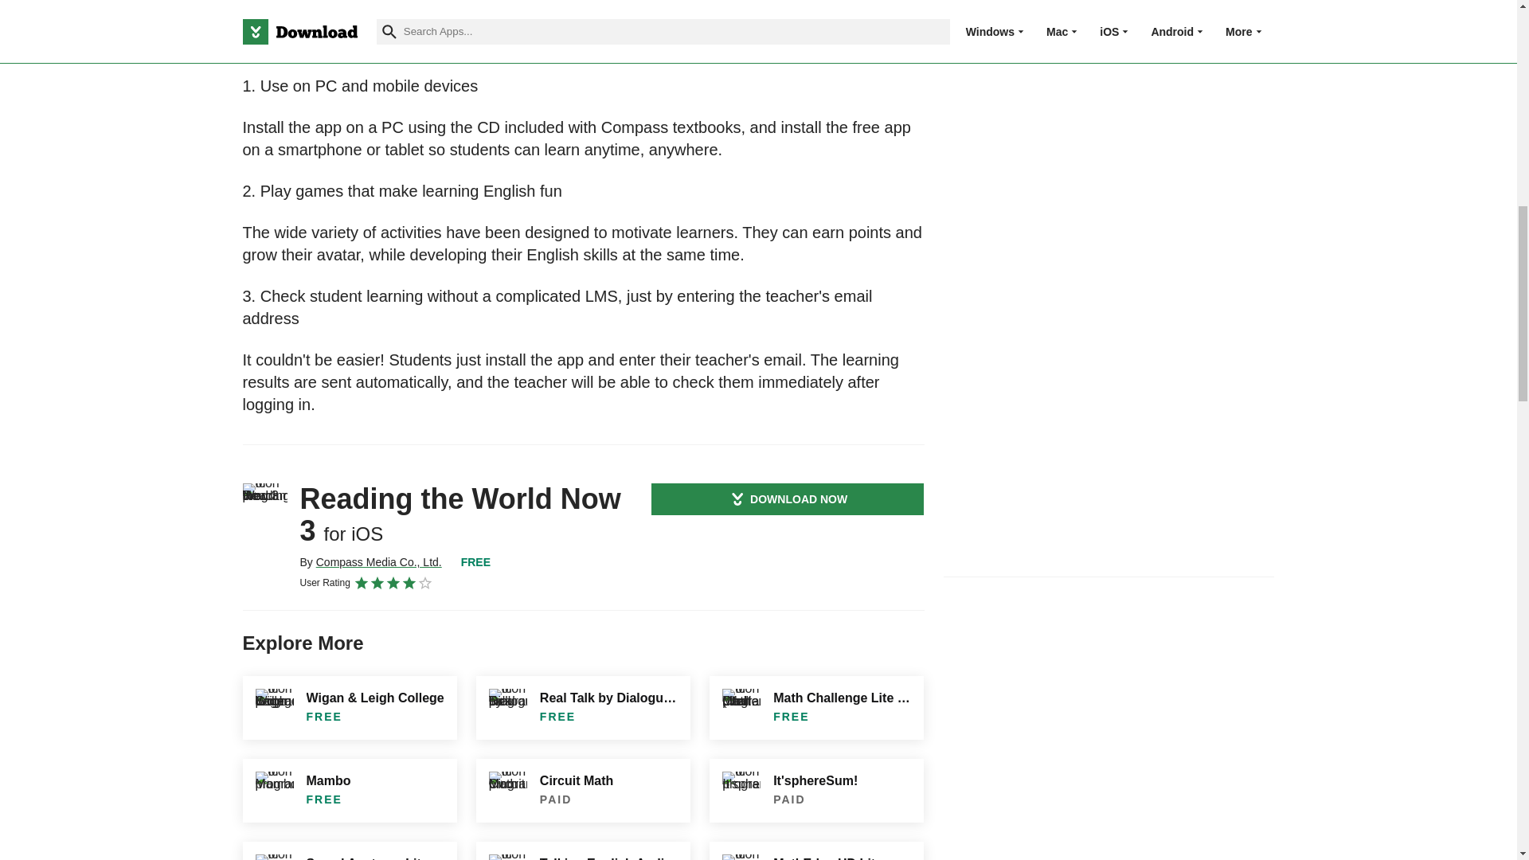 The image size is (1529, 860). I want to click on Talking English Audio Keyboard, so click(583, 850).